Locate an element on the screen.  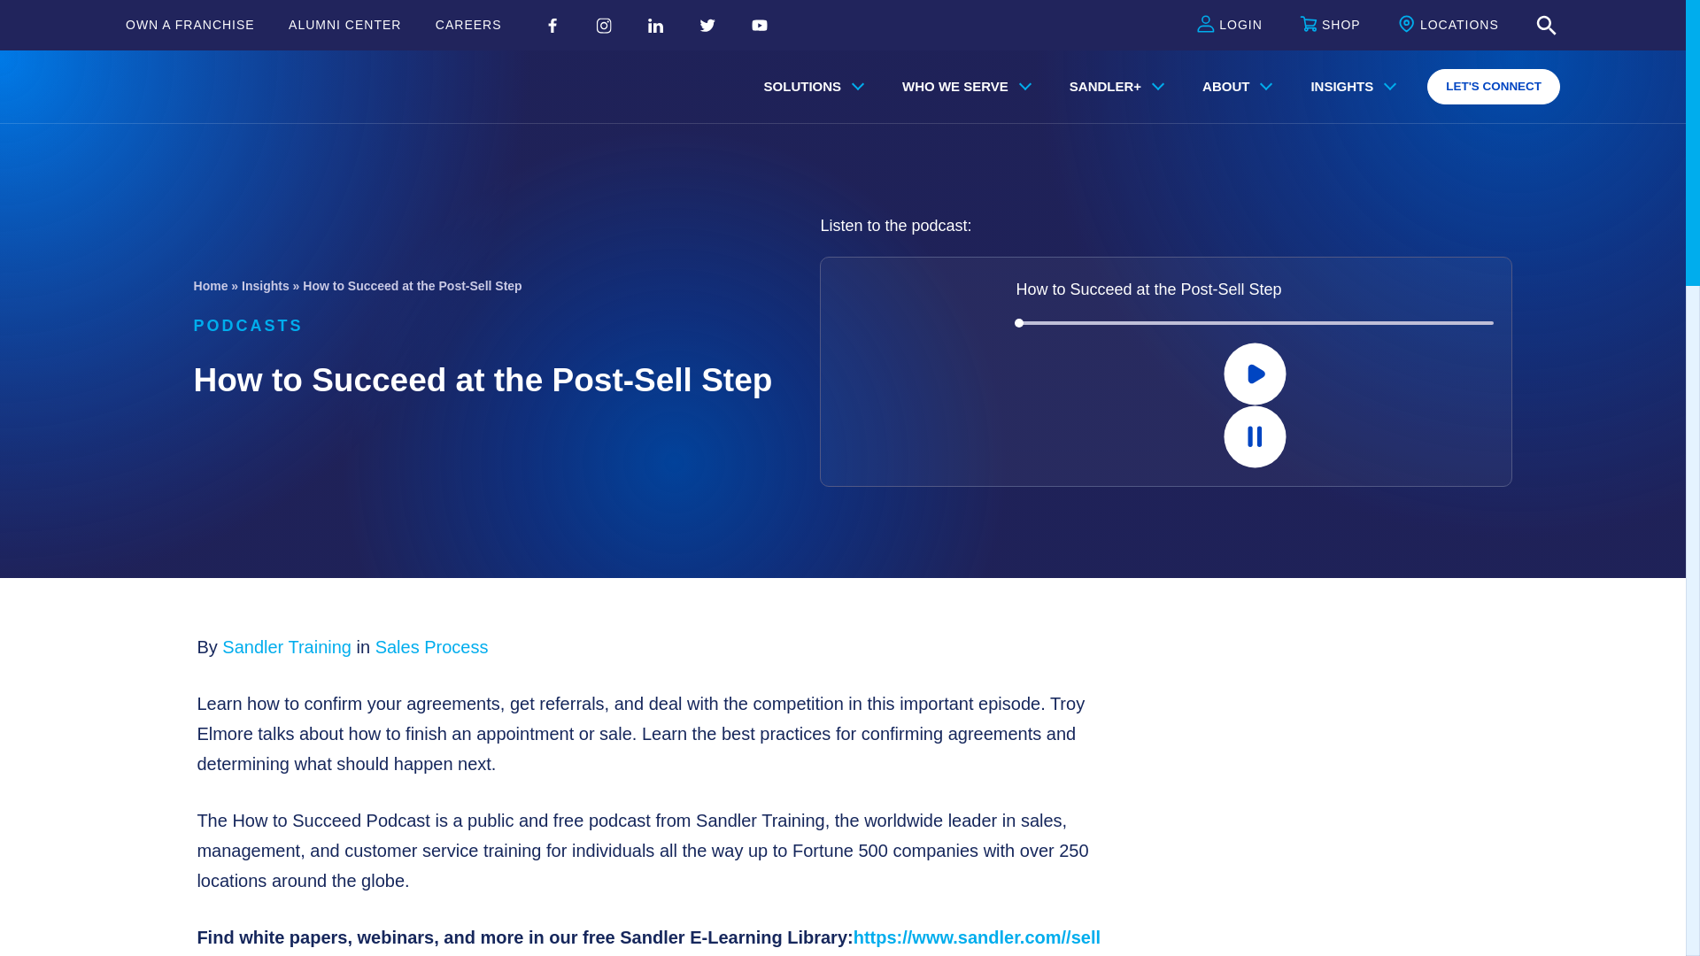
ALUMNI CENTER is located at coordinates (345, 25).